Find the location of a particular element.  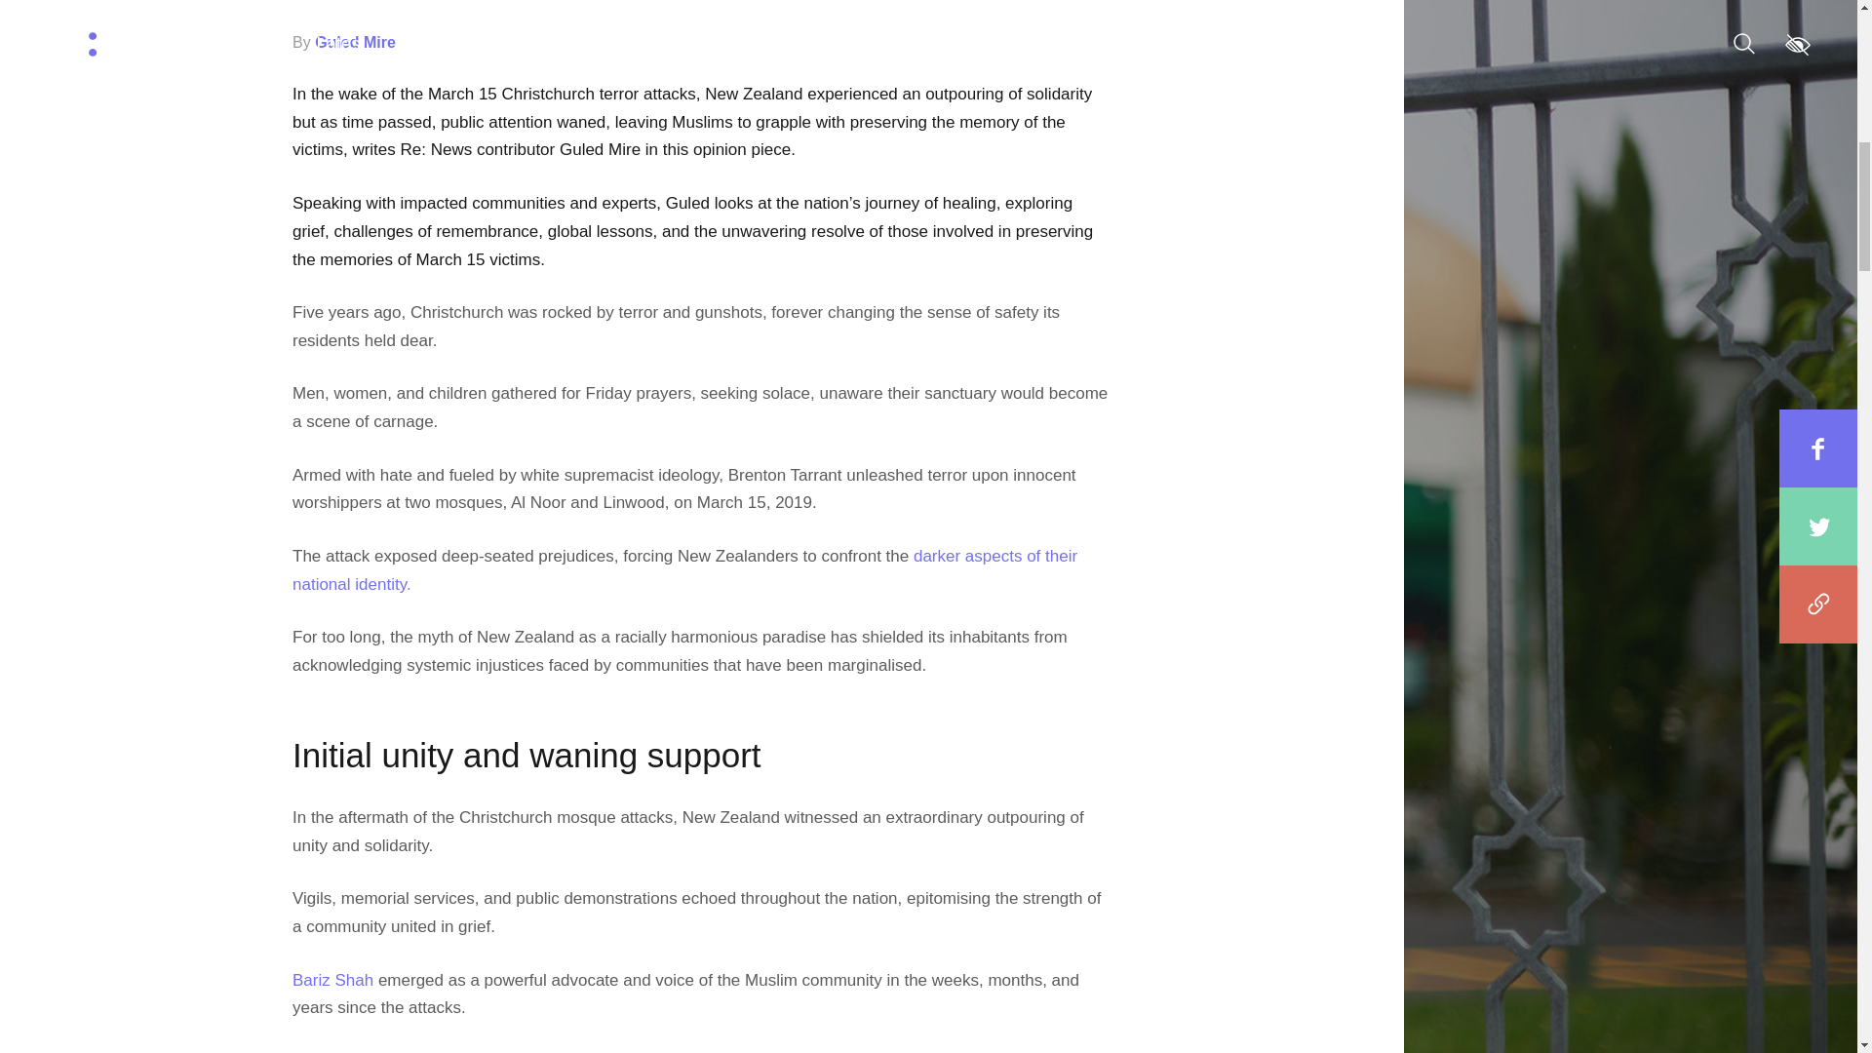

Bariz Shah is located at coordinates (331, 980).